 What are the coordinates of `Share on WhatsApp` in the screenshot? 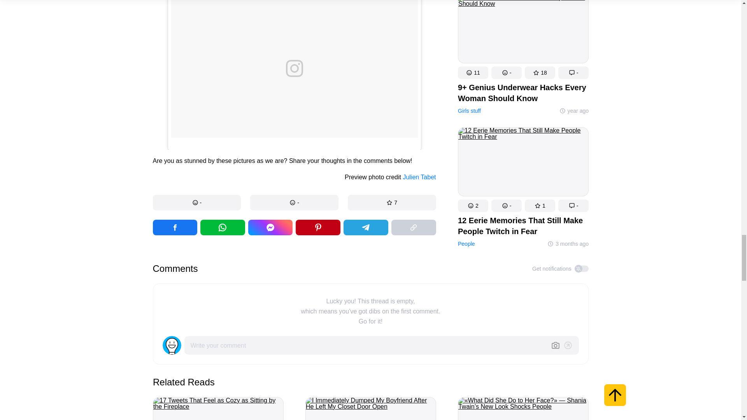 It's located at (223, 227).